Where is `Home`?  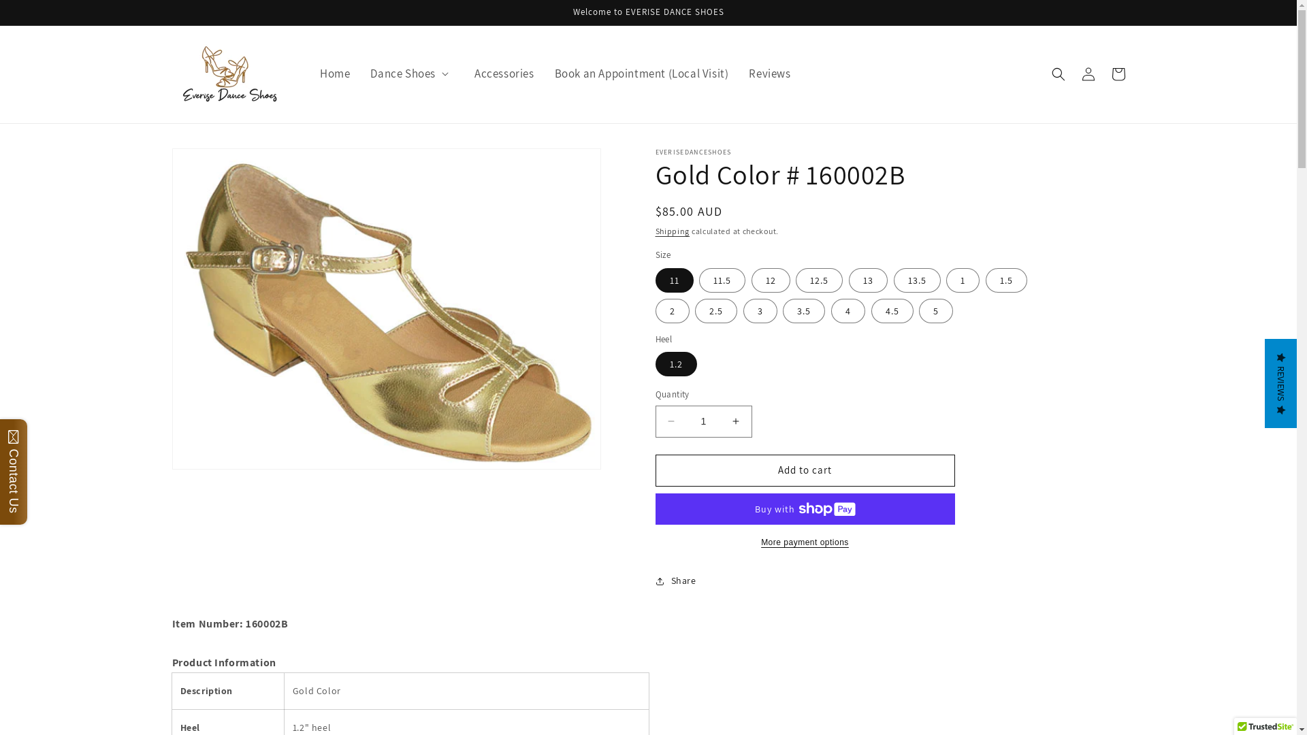 Home is located at coordinates (325, 73).